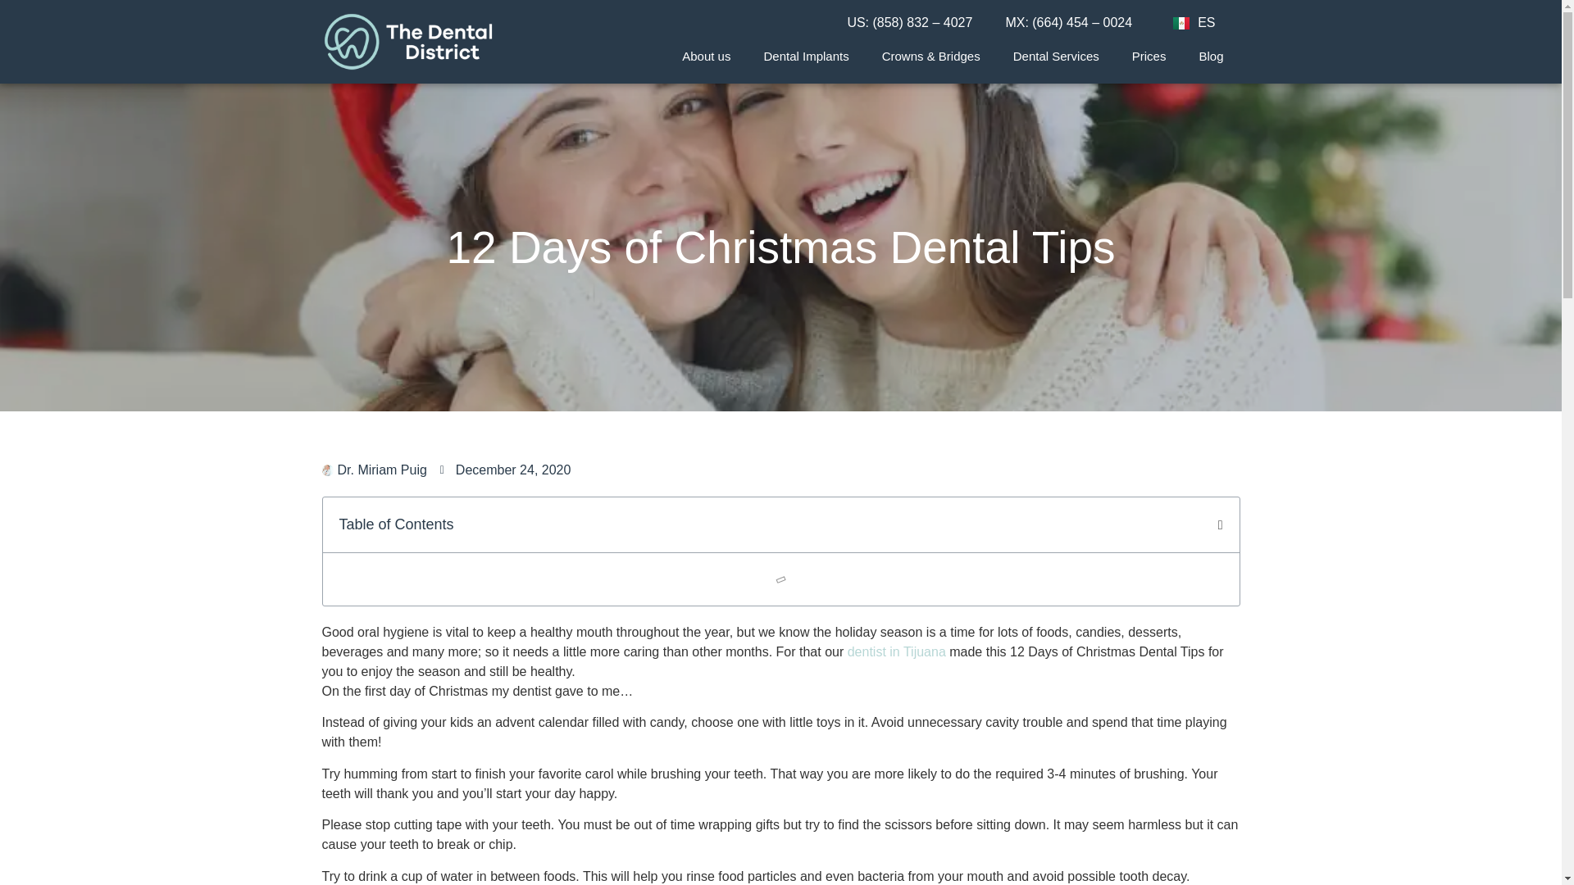 The image size is (1574, 885). Describe the element at coordinates (1210, 56) in the screenshot. I see `Blog` at that location.